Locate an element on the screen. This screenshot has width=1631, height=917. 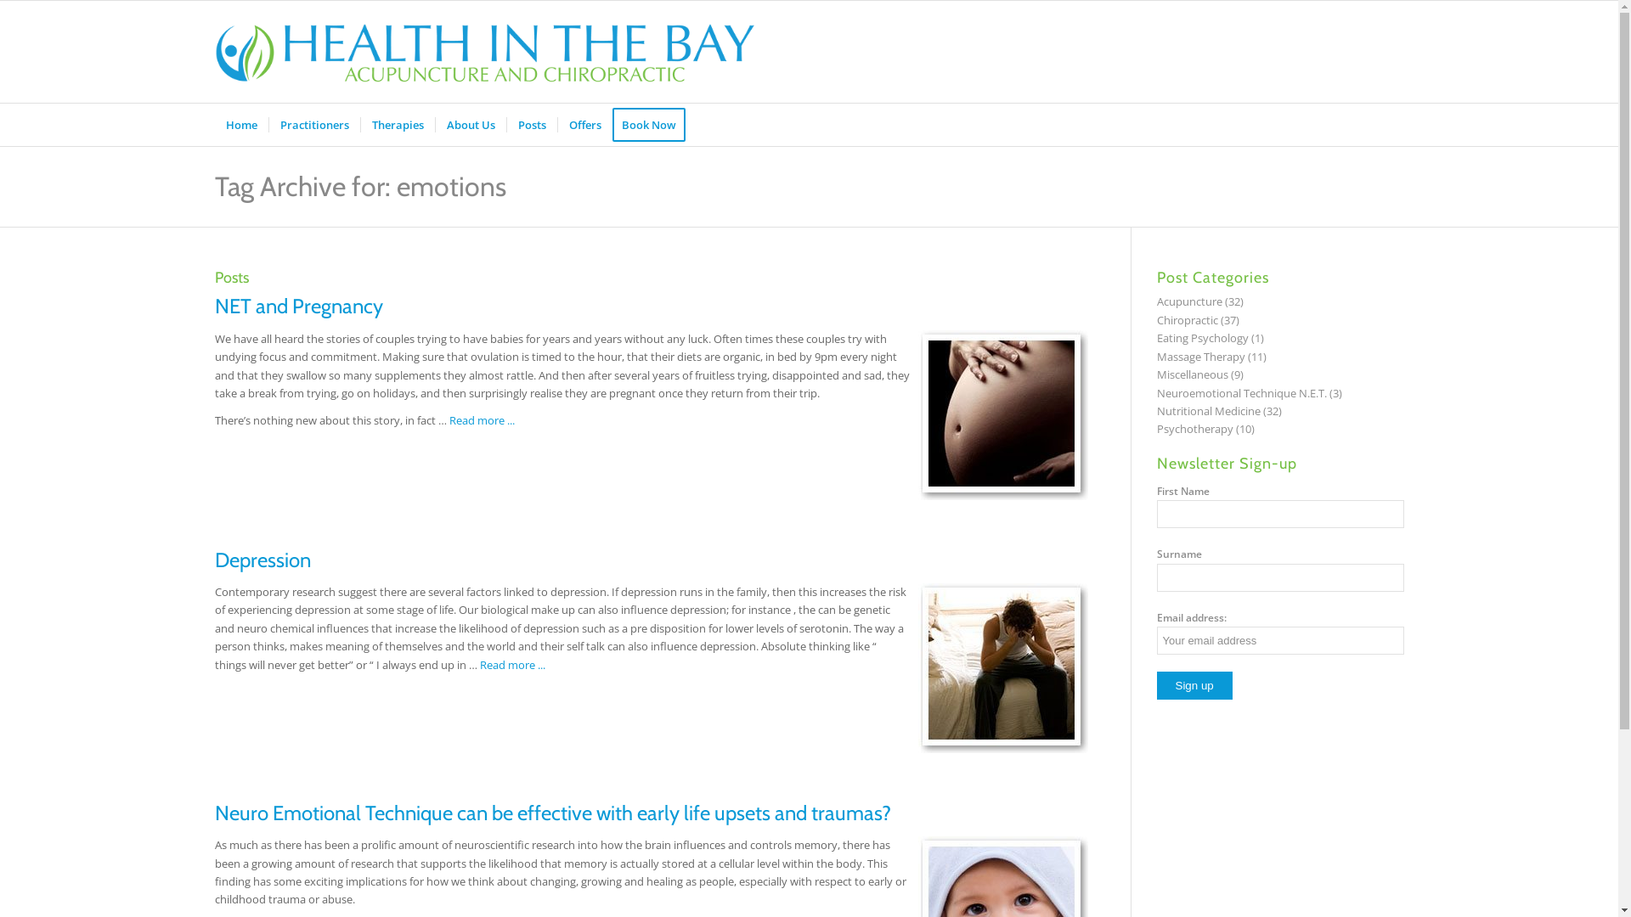
Massage Therapy is located at coordinates (1201, 357).